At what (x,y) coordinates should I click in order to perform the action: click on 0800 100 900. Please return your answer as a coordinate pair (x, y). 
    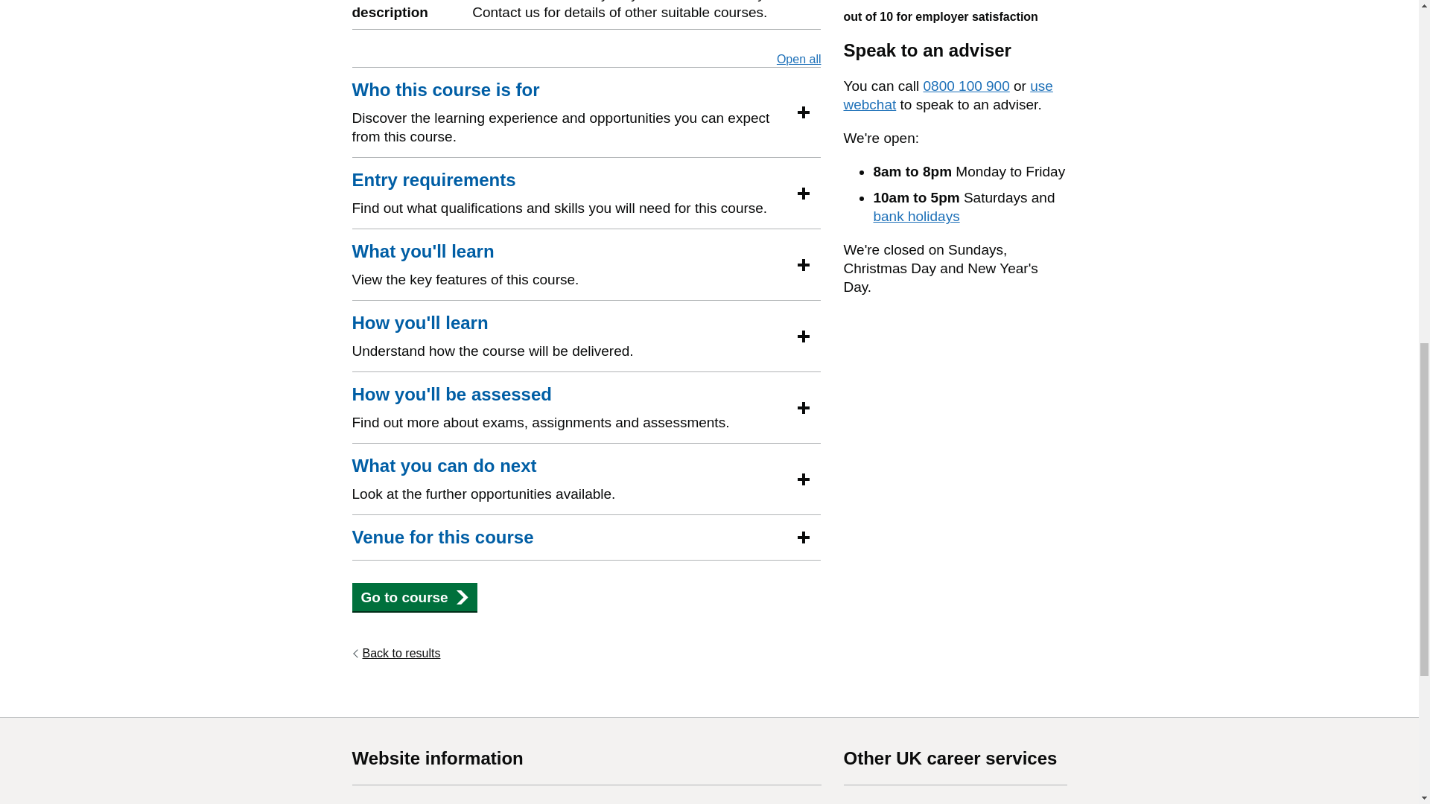
    Looking at the image, I should click on (967, 86).